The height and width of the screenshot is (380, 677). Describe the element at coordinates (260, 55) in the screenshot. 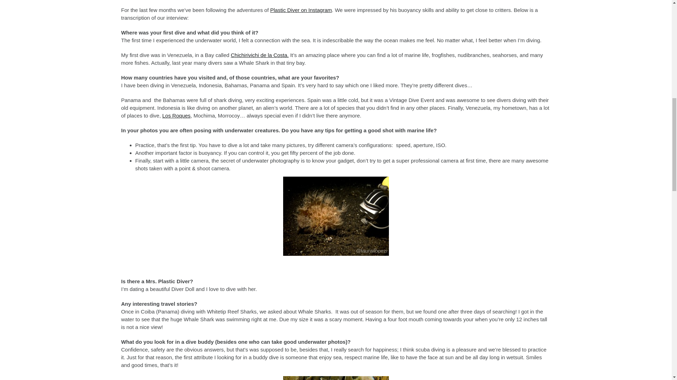

I see `Chichiriviche de la Costa dive site` at that location.